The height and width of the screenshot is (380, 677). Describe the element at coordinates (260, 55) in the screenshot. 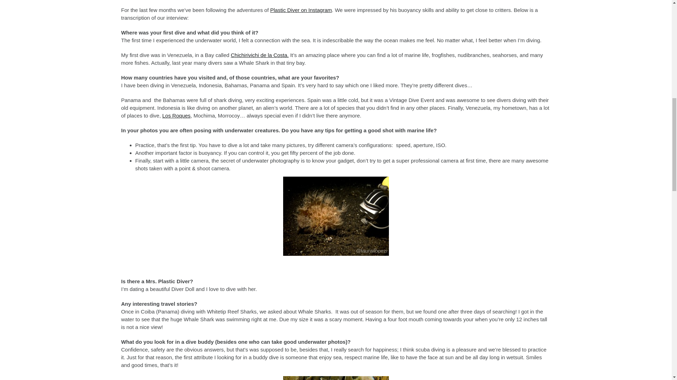

I see `Chichiriviche de la Costa dive site` at that location.